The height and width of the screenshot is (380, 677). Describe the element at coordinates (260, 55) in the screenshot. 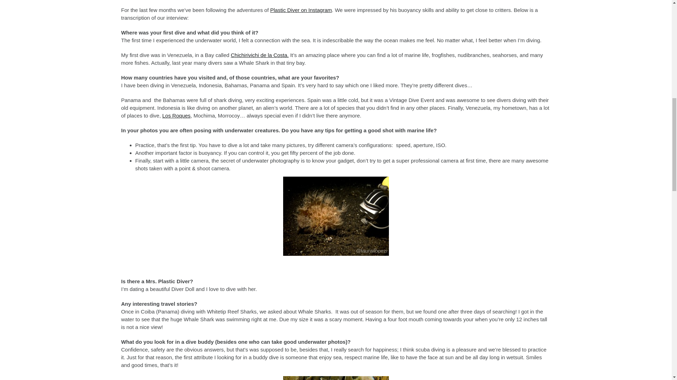

I see `Chichiriviche de la Costa dive site` at that location.